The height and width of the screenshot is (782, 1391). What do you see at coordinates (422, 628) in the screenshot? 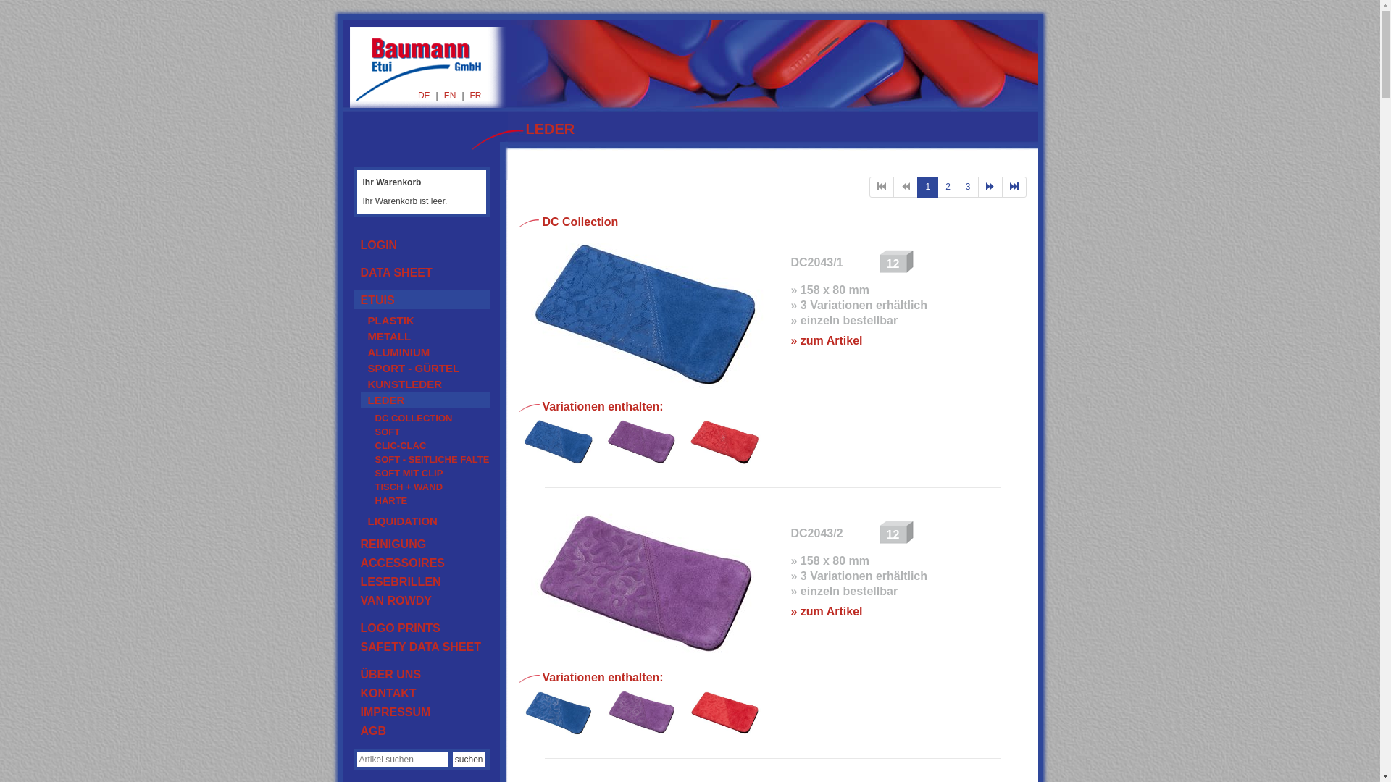
I see `LOGO PRINTS` at bounding box center [422, 628].